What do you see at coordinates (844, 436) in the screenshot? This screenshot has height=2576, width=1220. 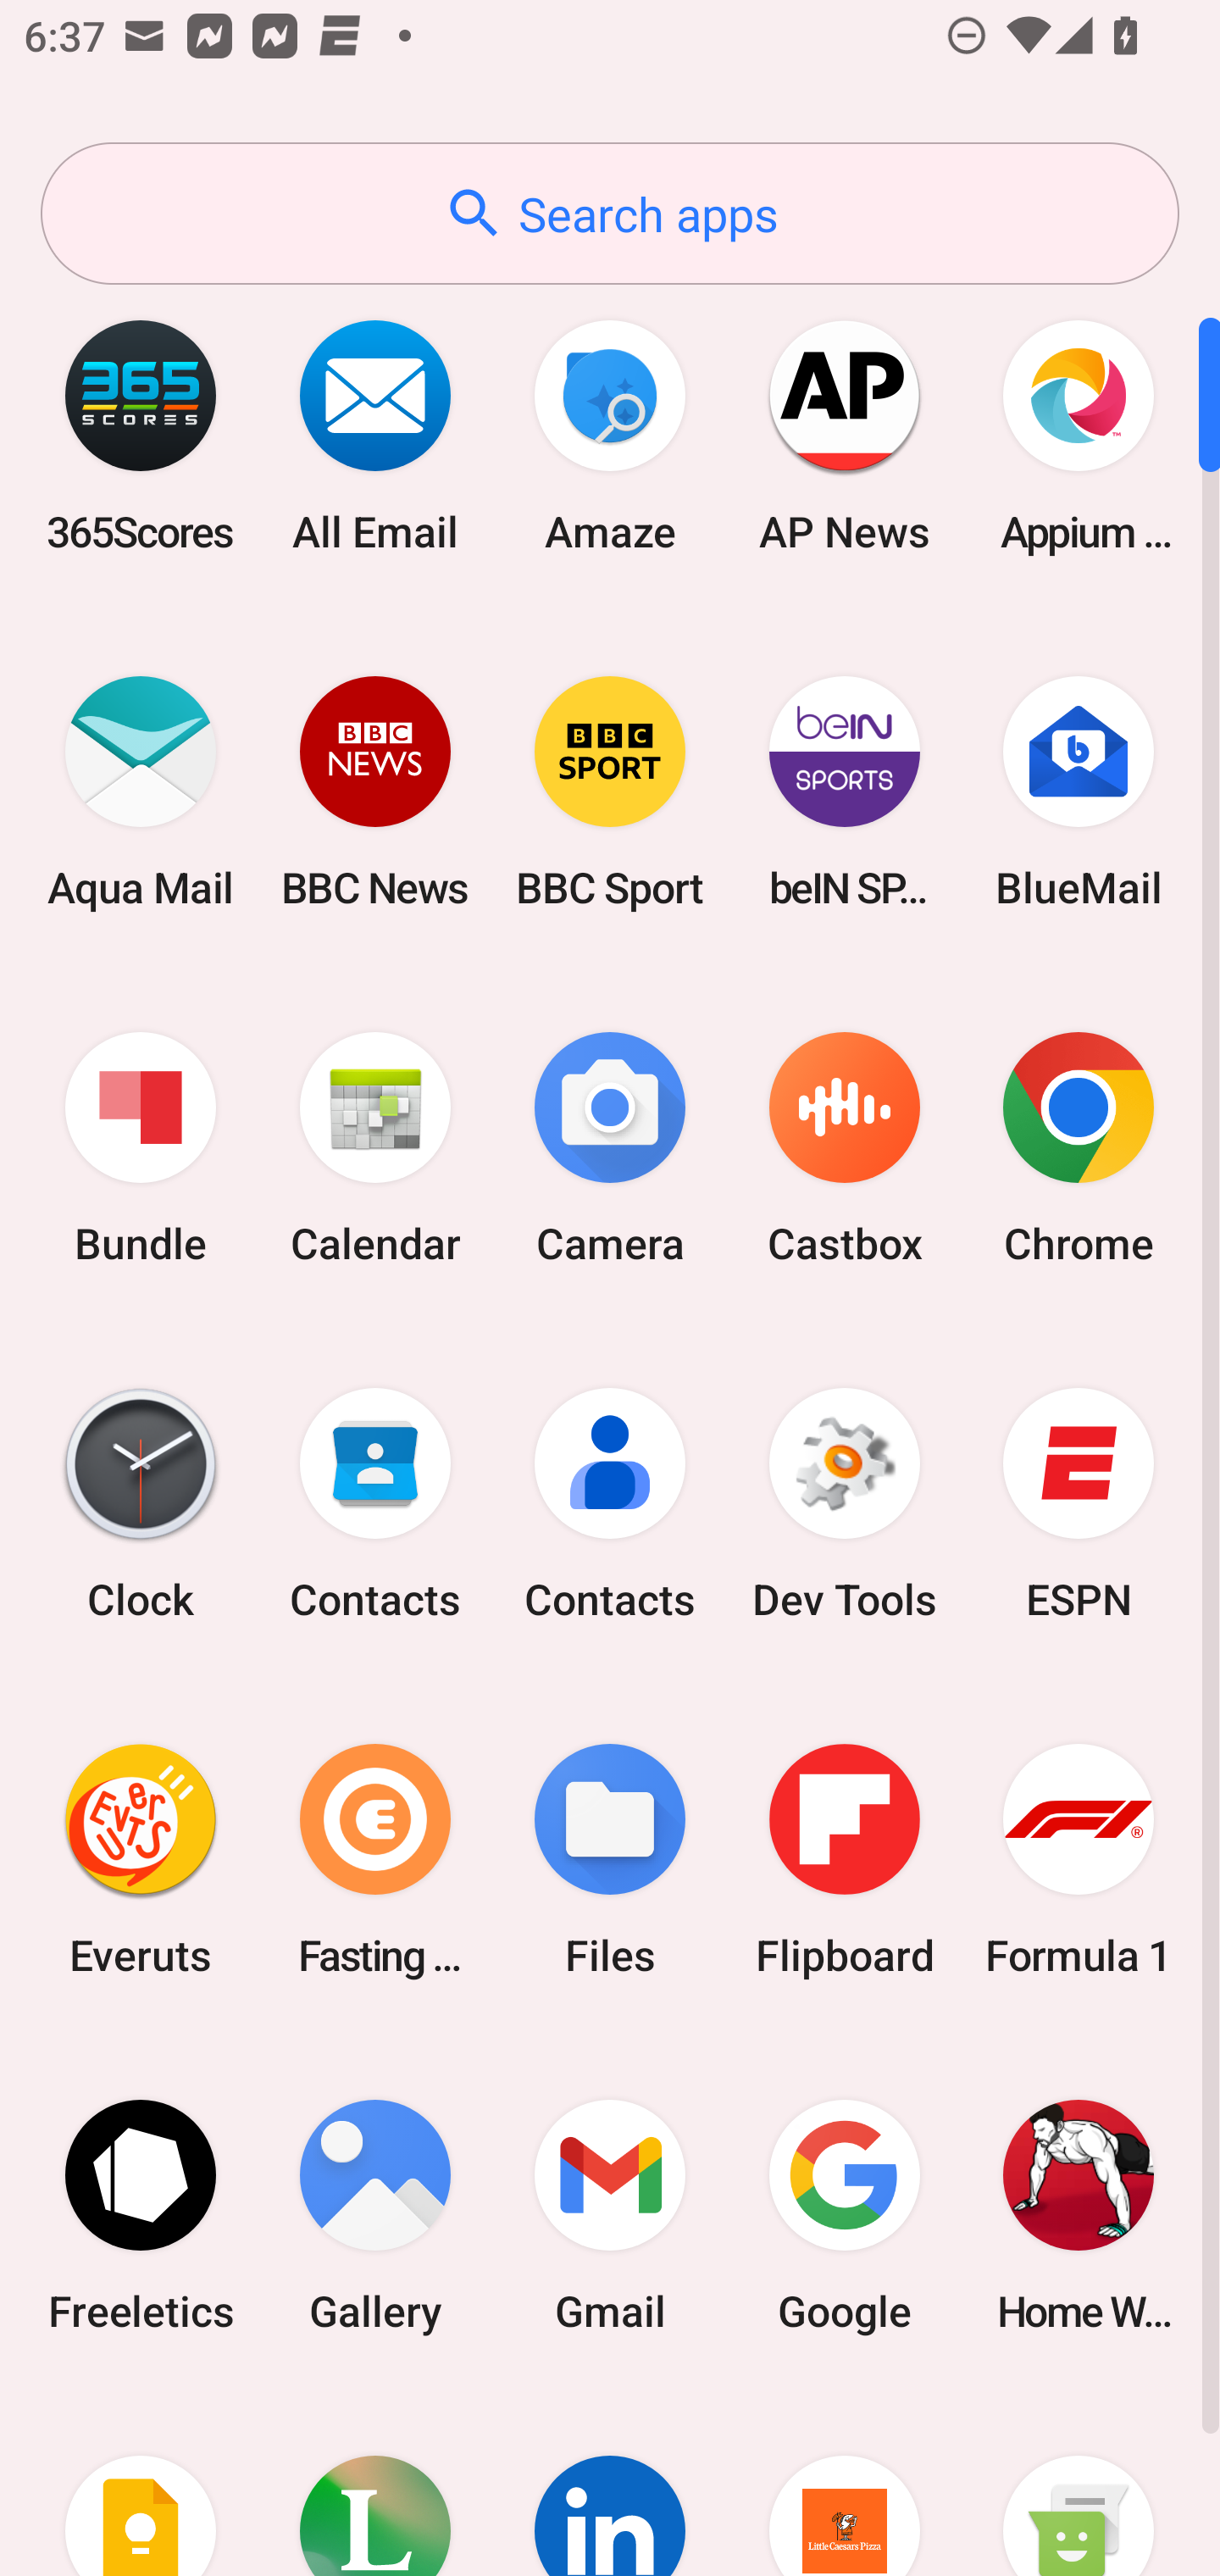 I see `AP News` at bounding box center [844, 436].